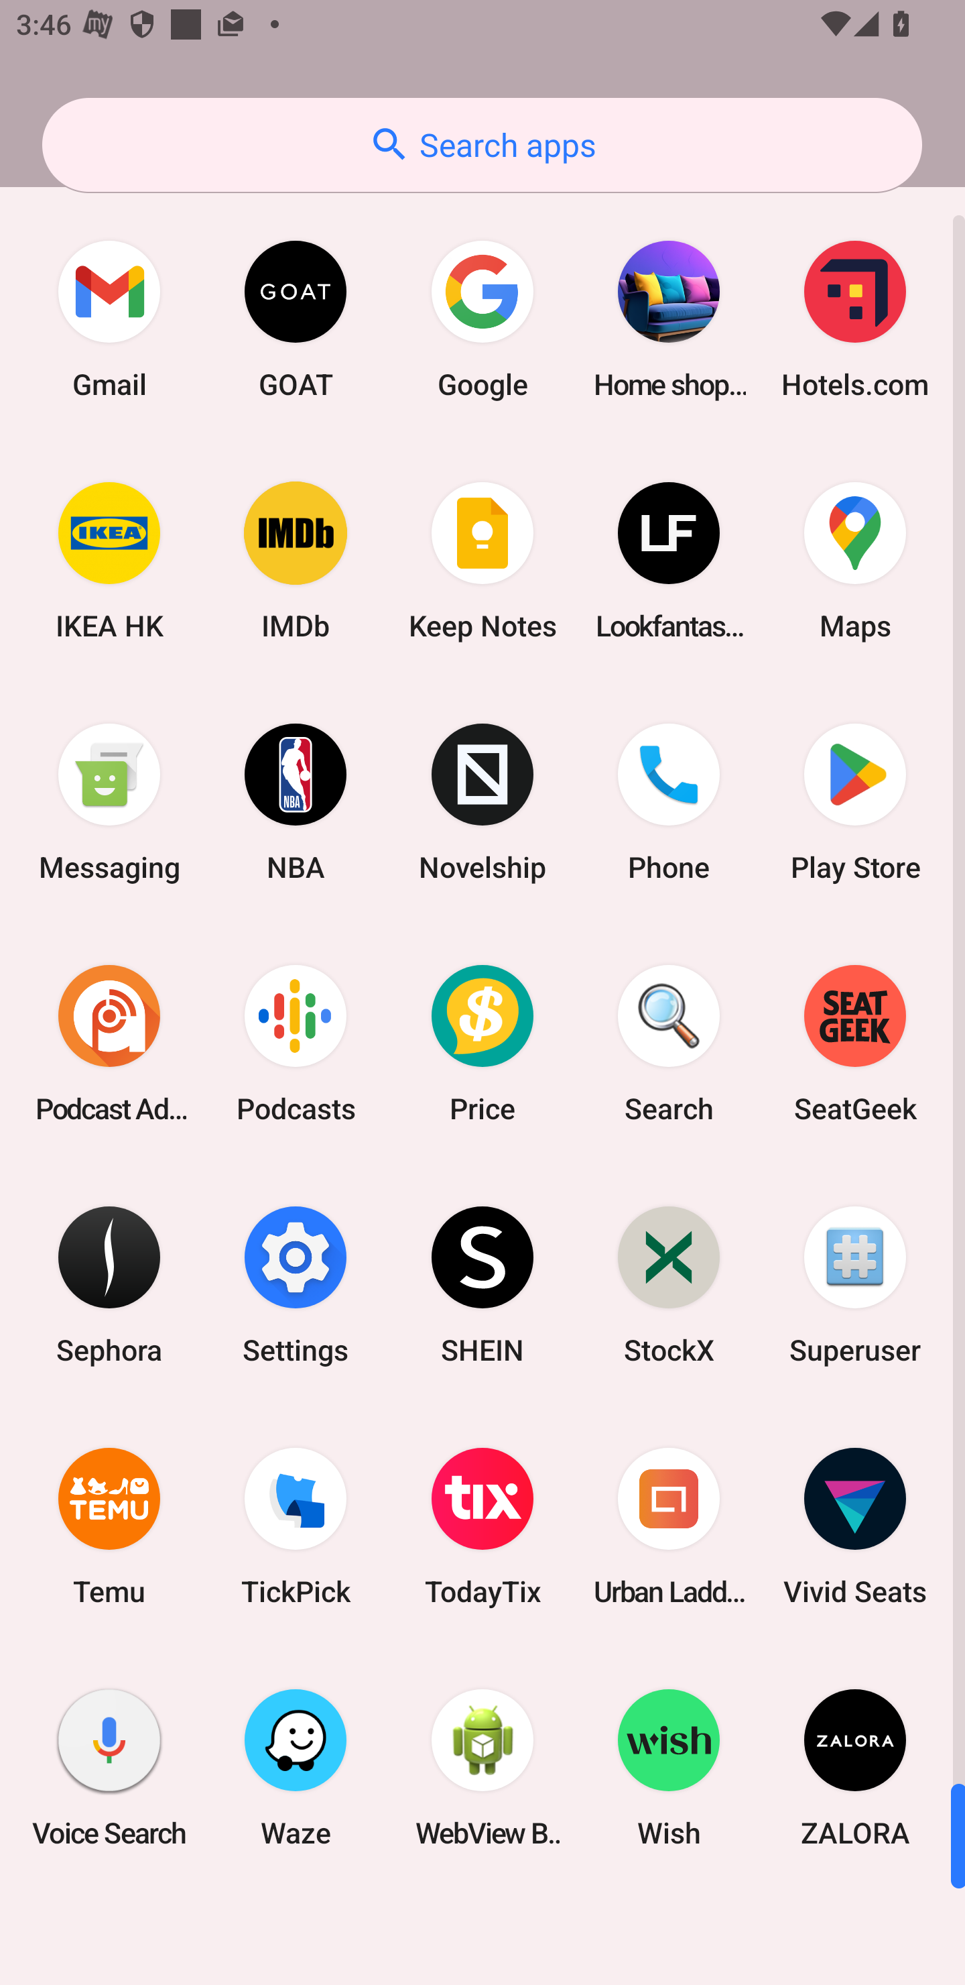 Image resolution: width=965 pixels, height=1985 pixels. What do you see at coordinates (109, 561) in the screenshot?
I see `IKEA HK` at bounding box center [109, 561].